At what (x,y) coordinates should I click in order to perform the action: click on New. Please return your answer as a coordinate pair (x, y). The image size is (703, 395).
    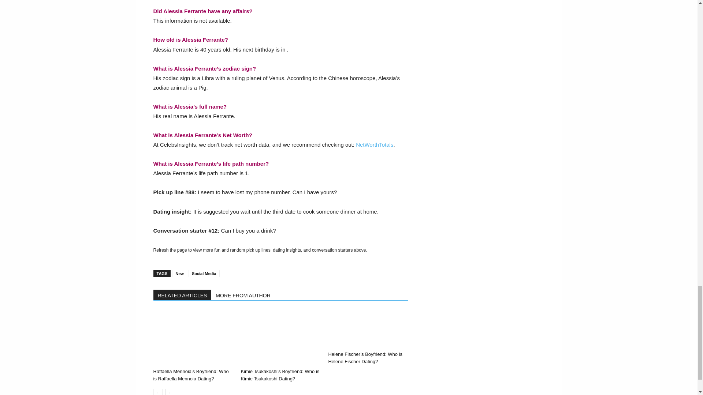
    Looking at the image, I should click on (179, 274).